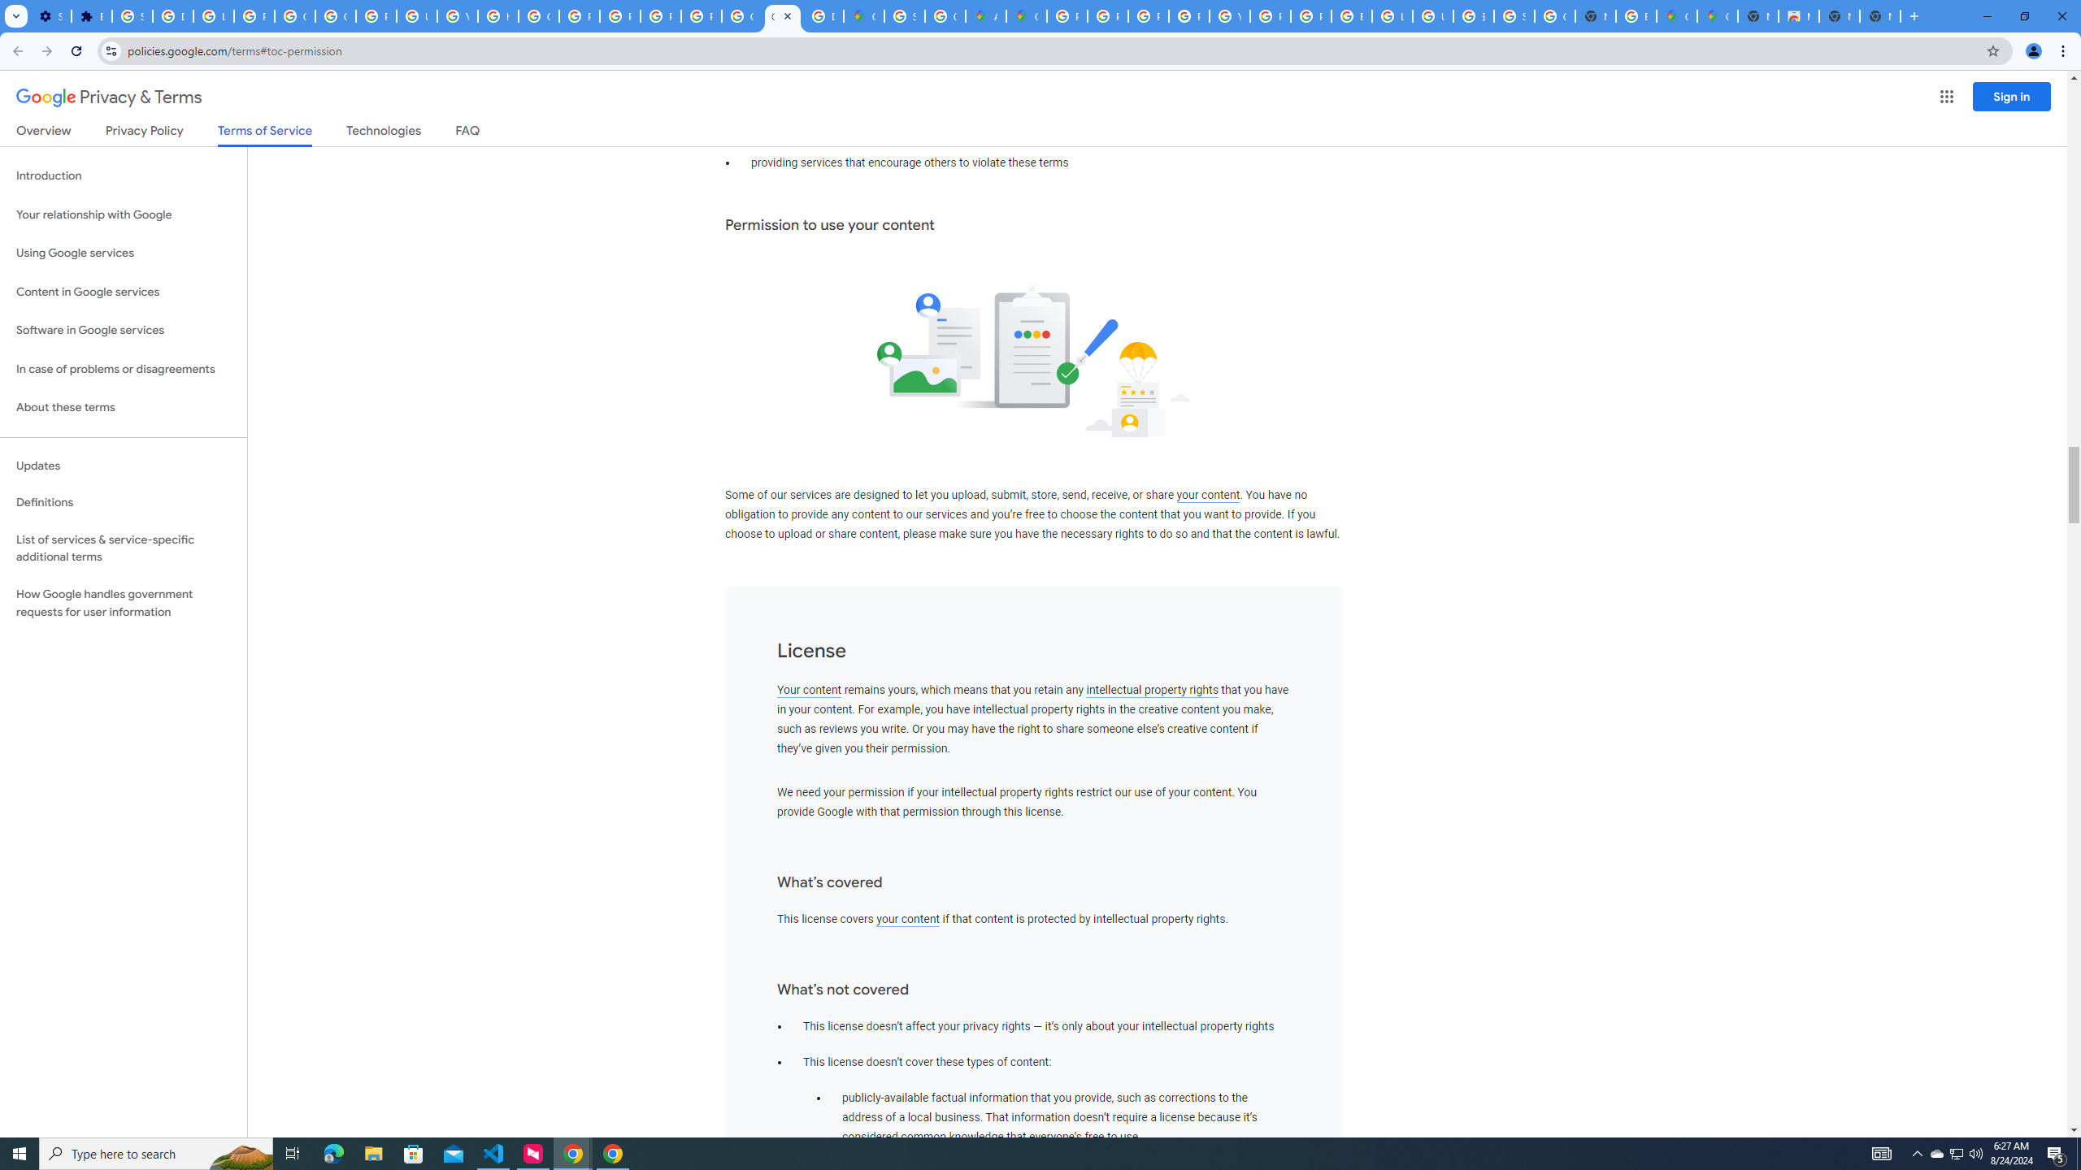 The width and height of the screenshot is (2081, 1170). What do you see at coordinates (124, 408) in the screenshot?
I see `About these terms` at bounding box center [124, 408].